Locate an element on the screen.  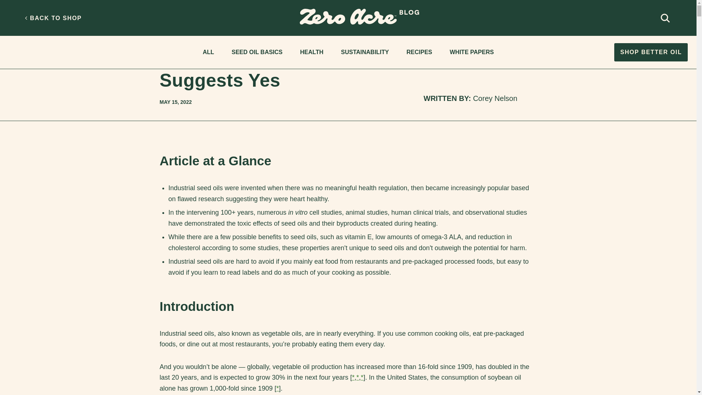
HEALTH is located at coordinates (169, 22).